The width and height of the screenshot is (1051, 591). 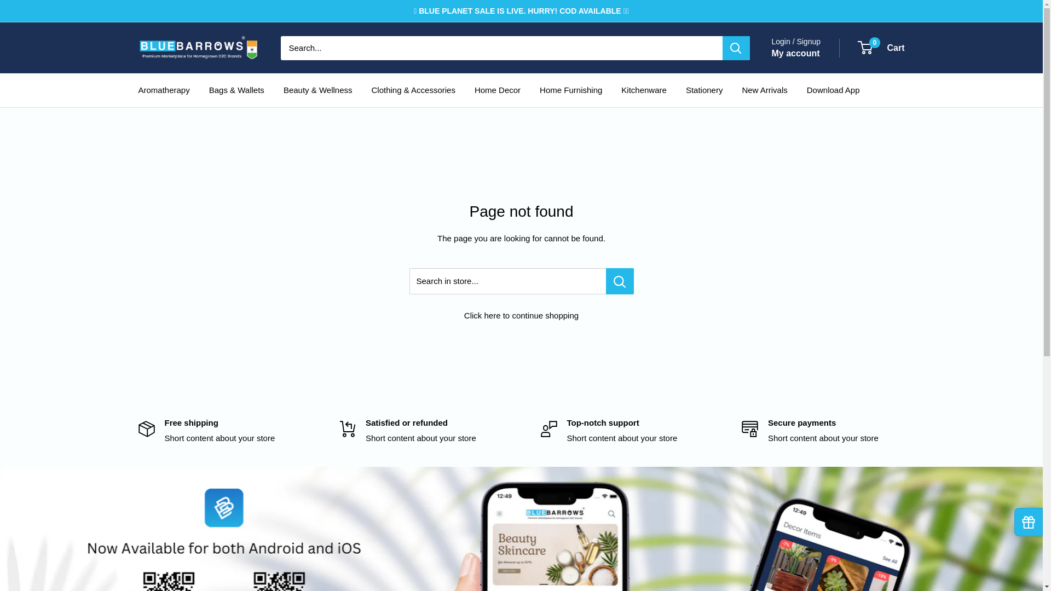 What do you see at coordinates (795, 54) in the screenshot?
I see `Download App` at bounding box center [795, 54].